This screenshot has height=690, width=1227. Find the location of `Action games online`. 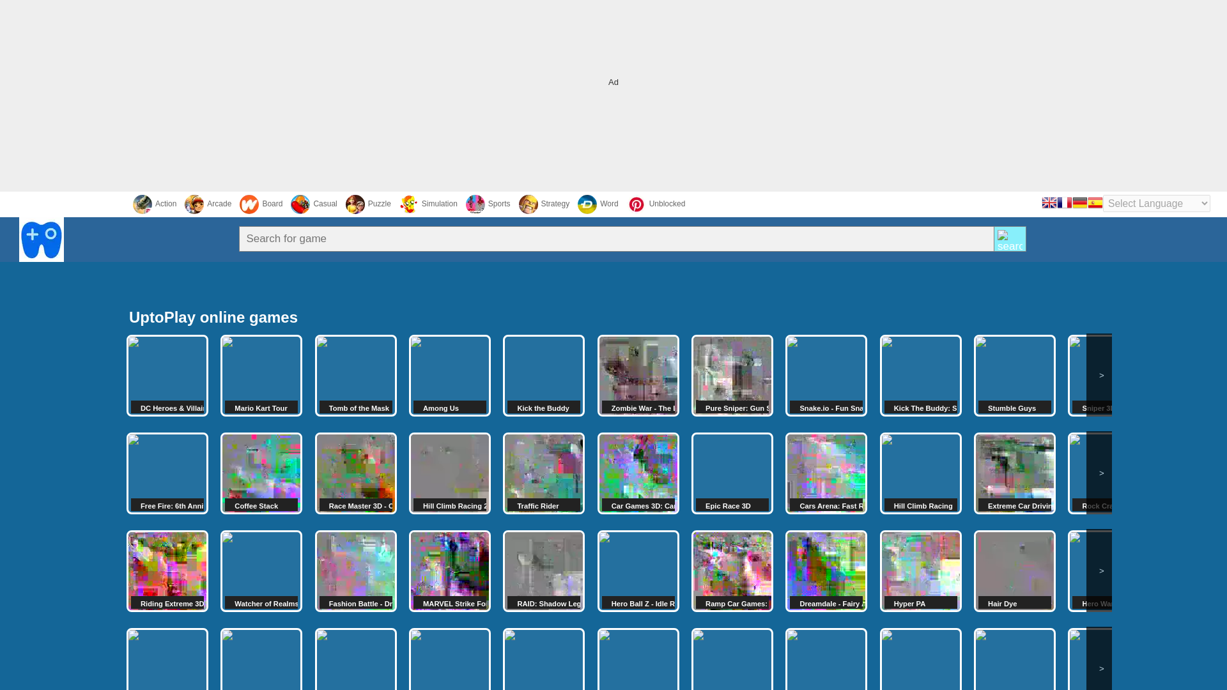

Action games online is located at coordinates (155, 204).